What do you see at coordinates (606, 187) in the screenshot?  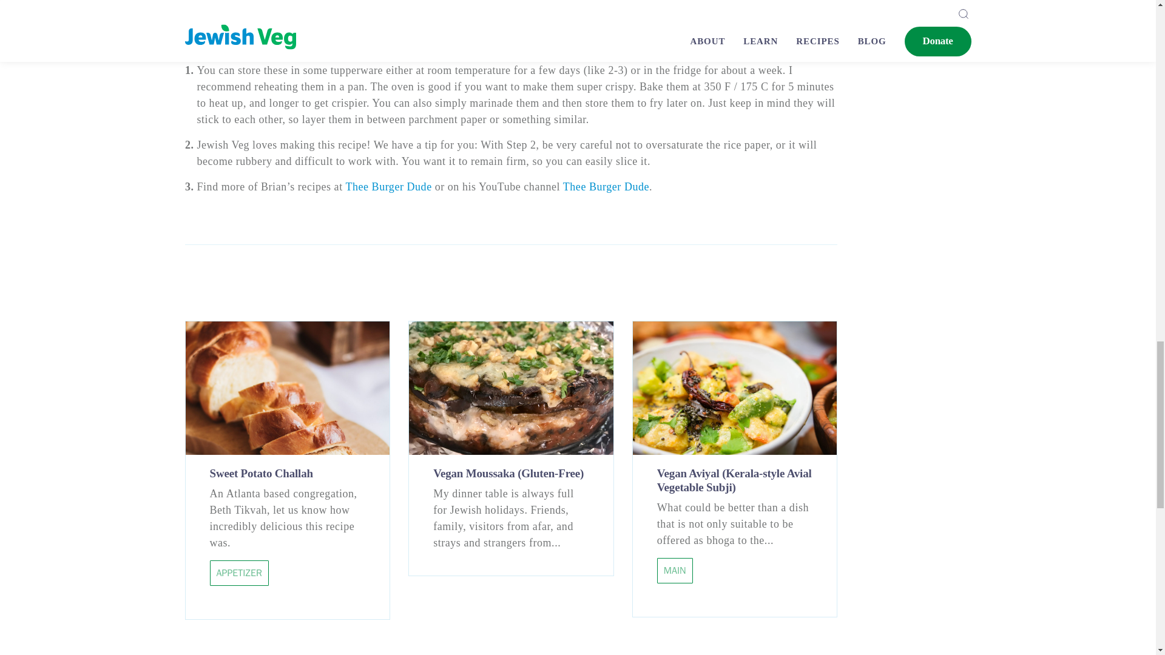 I see `Thee Burger Dude` at bounding box center [606, 187].